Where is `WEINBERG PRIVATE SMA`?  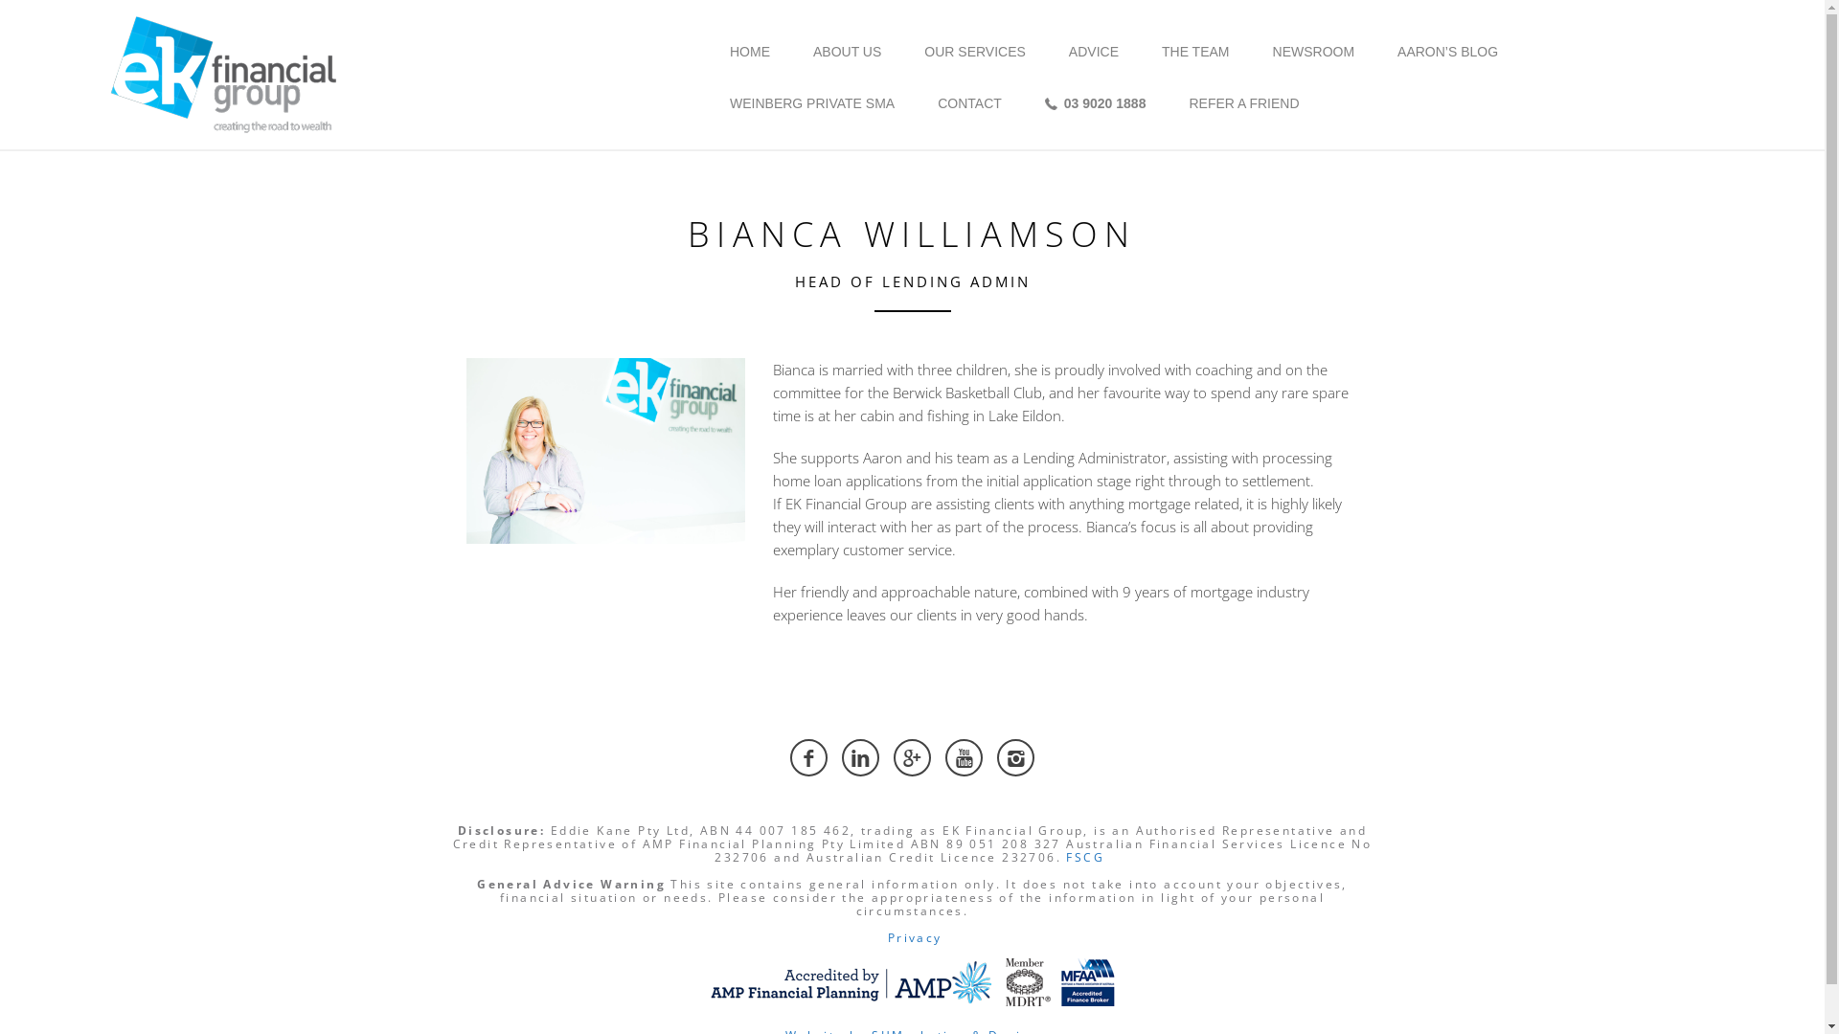
WEINBERG PRIVATE SMA is located at coordinates (812, 103).